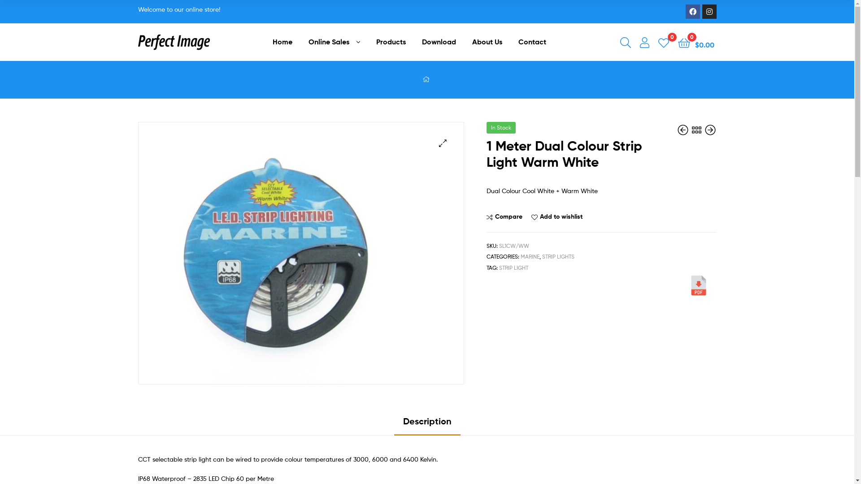  What do you see at coordinates (530, 256) in the screenshot?
I see `MARINE` at bounding box center [530, 256].